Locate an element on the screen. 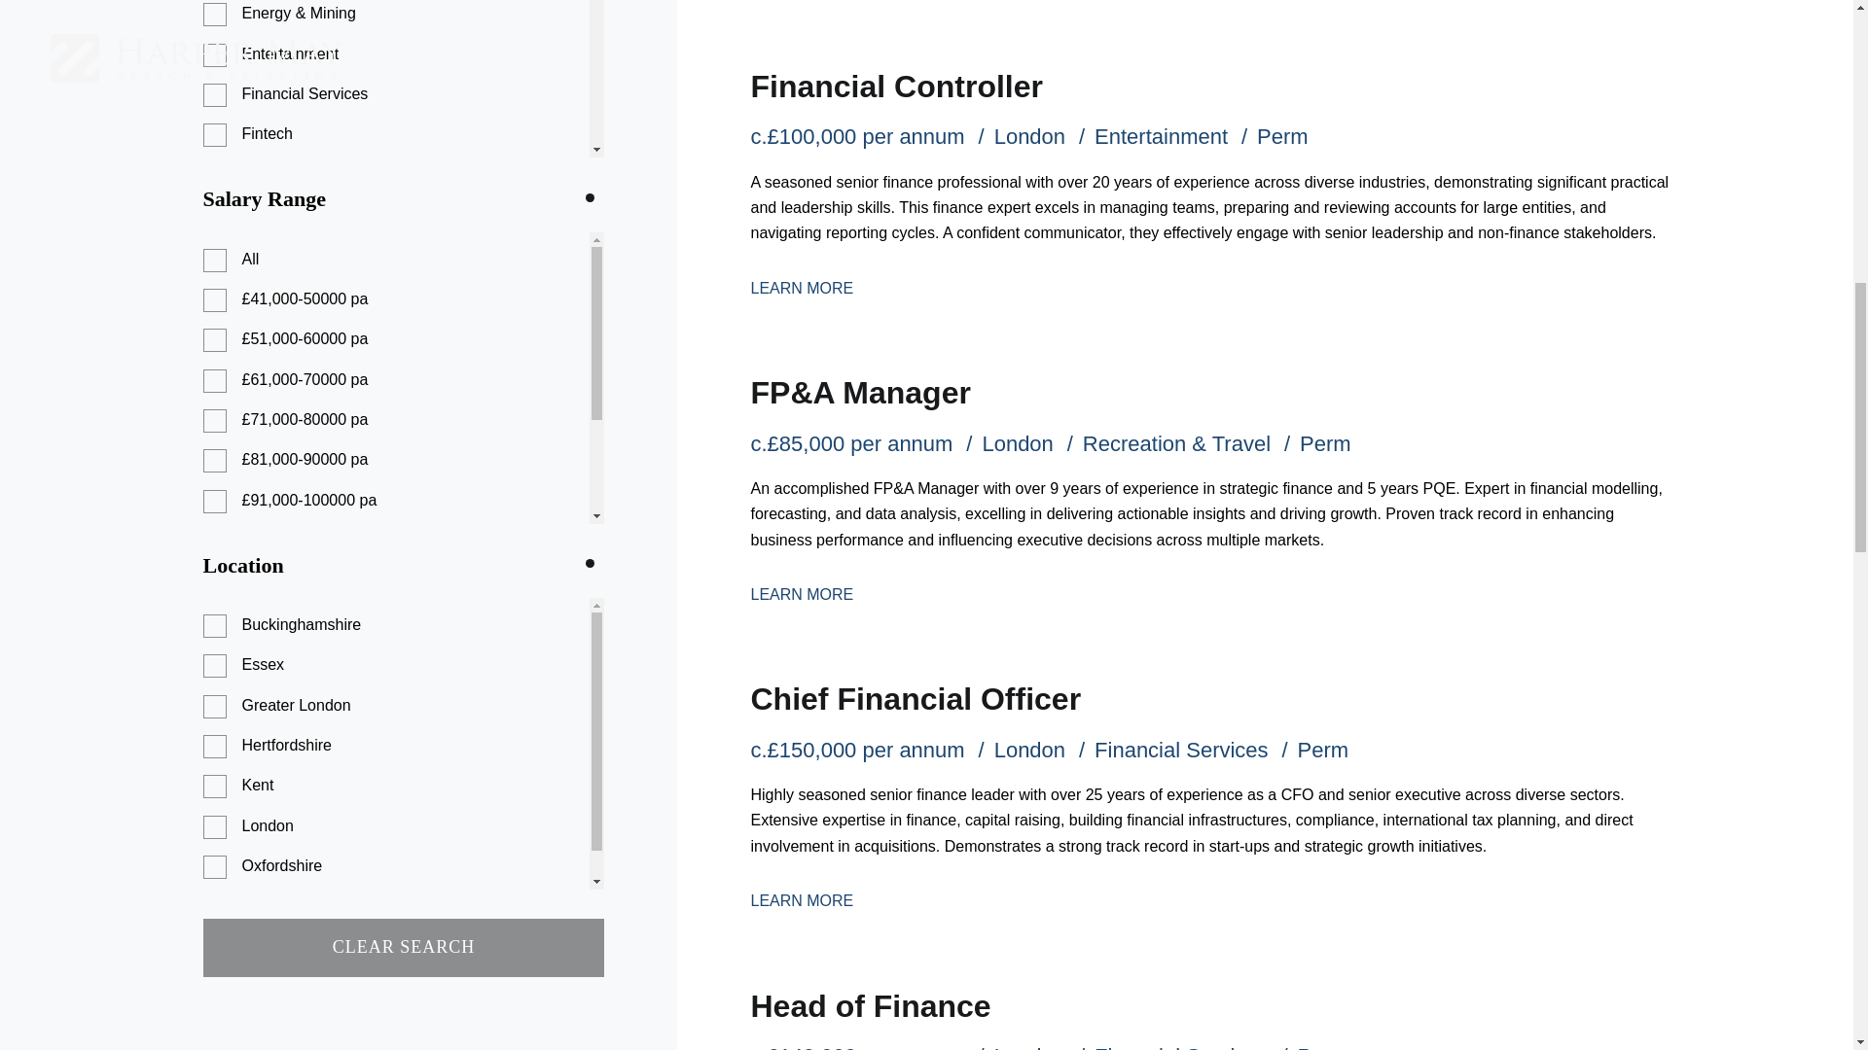  Financial Controller is located at coordinates (896, 86).